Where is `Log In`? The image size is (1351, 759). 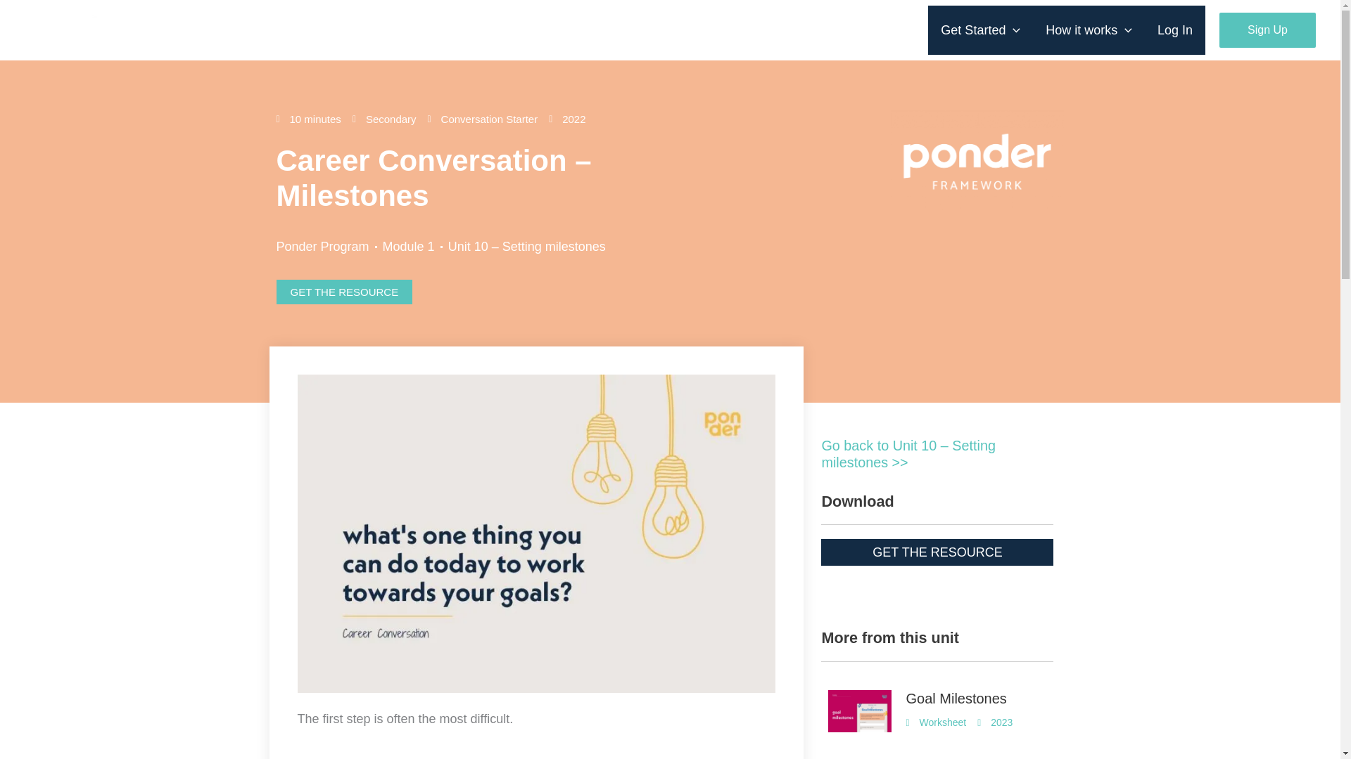
Log In is located at coordinates (1174, 30).